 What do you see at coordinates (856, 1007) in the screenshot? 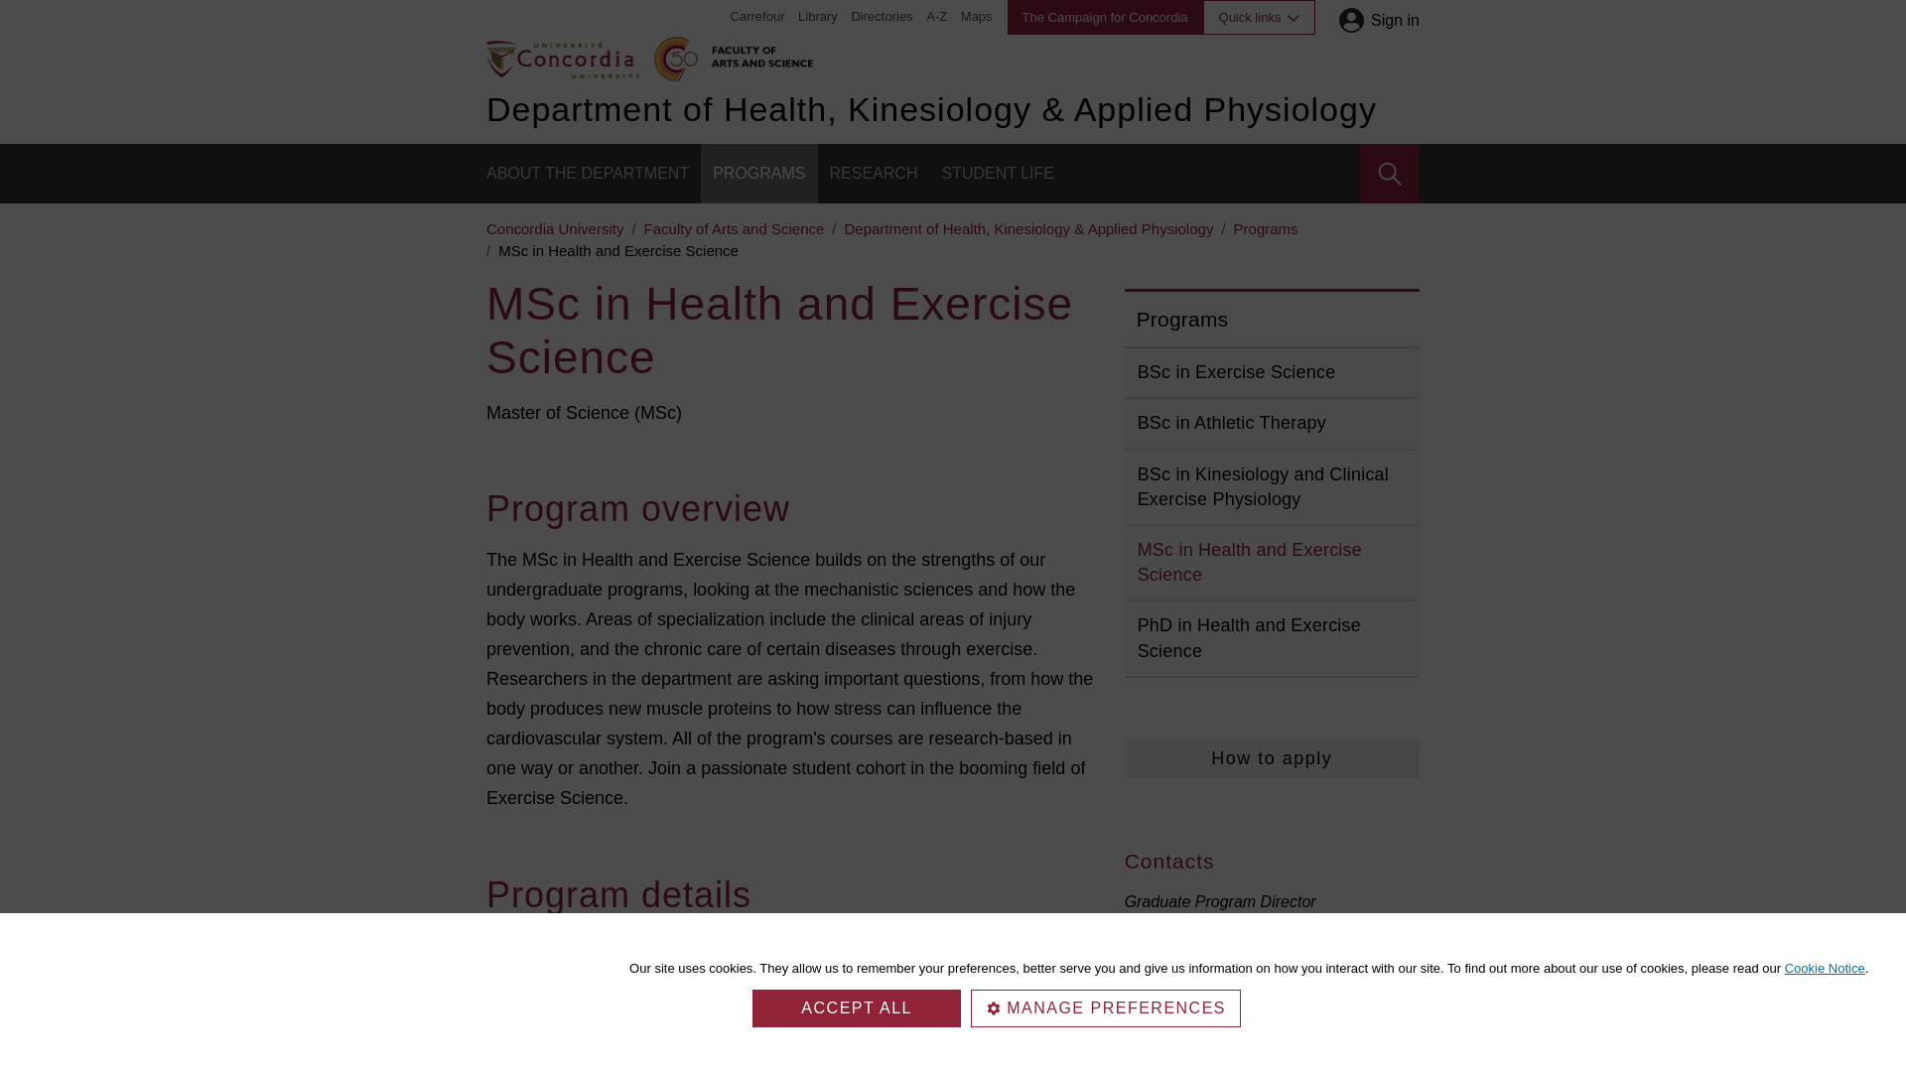
I see `ACCEPT ALL` at bounding box center [856, 1007].